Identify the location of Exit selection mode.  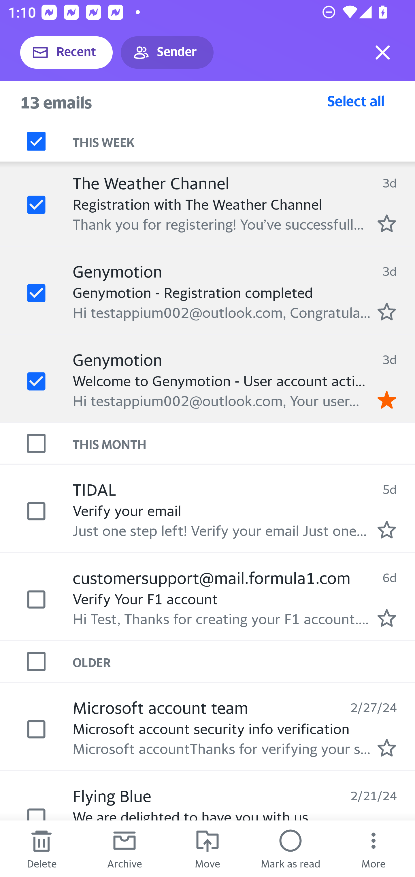
(383, 53).